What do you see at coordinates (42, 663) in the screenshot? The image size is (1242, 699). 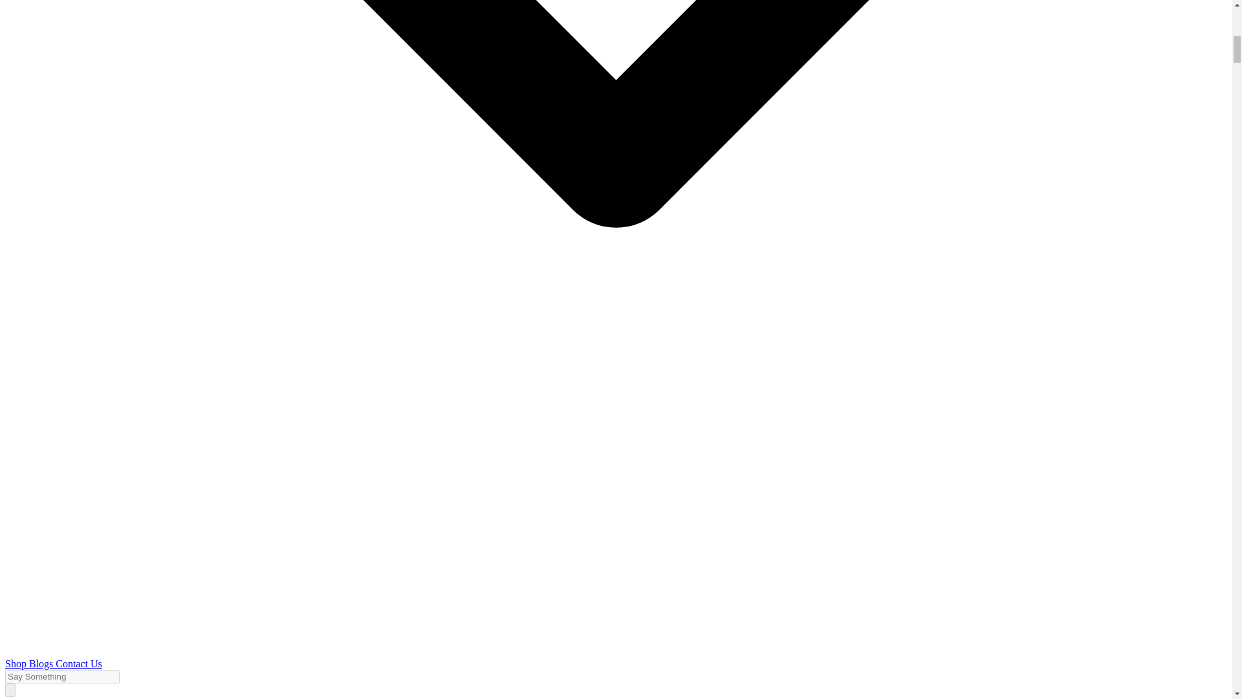 I see `Blogs` at bounding box center [42, 663].